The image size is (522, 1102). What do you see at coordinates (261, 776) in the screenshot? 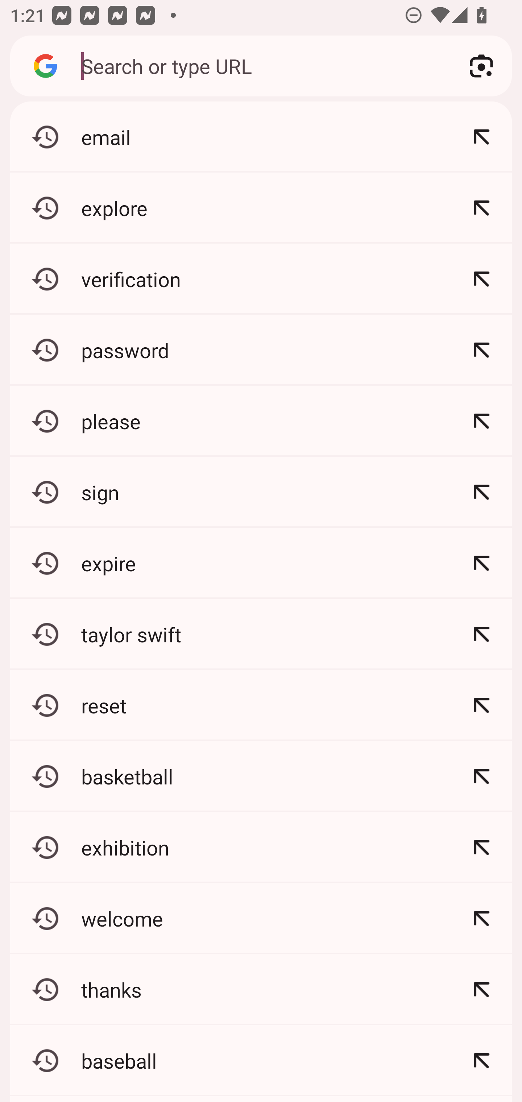
I see `basketball Refine: basketball` at bounding box center [261, 776].